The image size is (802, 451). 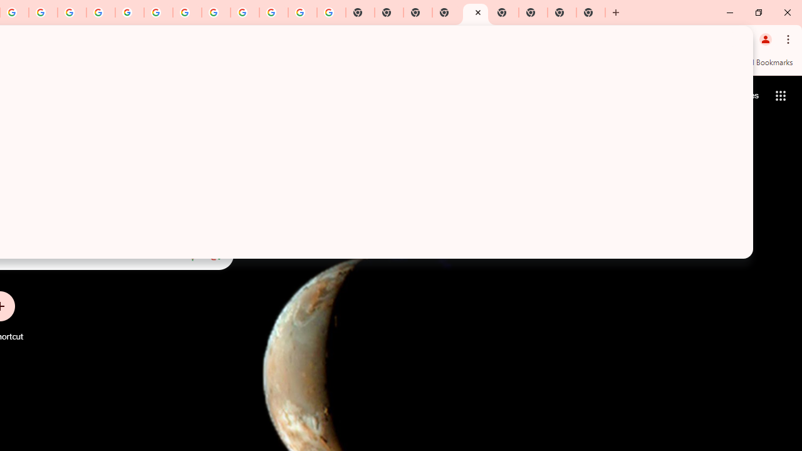 I want to click on Google Images, so click(x=331, y=13).